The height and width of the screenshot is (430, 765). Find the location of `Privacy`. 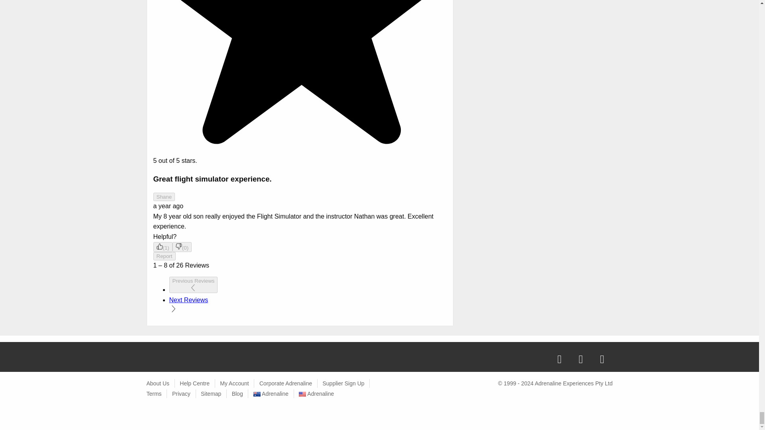

Privacy is located at coordinates (181, 393).